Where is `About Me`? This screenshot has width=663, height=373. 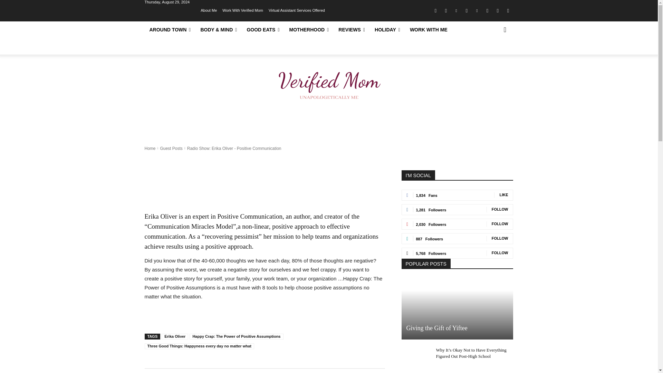 About Me is located at coordinates (209, 10).